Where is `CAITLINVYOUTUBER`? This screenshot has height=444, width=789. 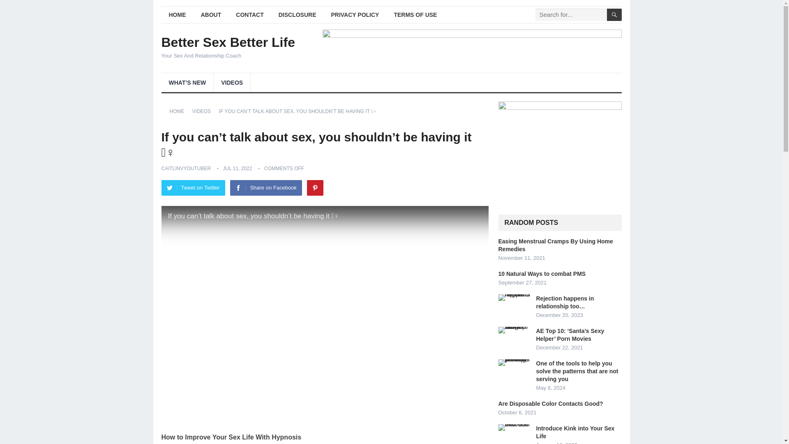 CAITLINVYOUTUBER is located at coordinates (186, 168).